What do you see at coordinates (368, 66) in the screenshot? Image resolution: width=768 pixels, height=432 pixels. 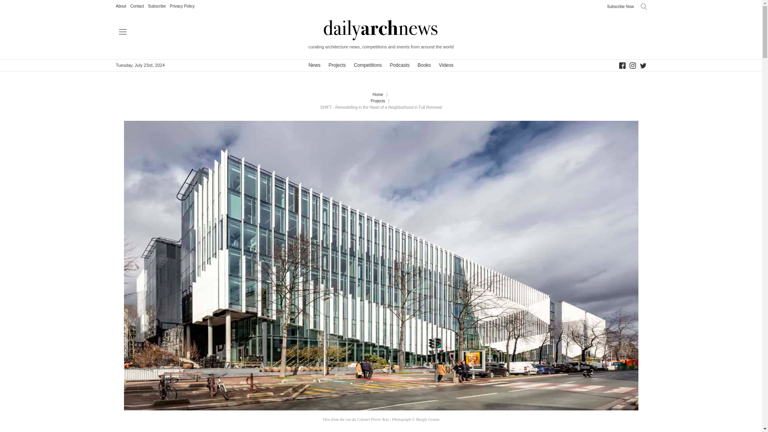 I see `Competitions` at bounding box center [368, 66].